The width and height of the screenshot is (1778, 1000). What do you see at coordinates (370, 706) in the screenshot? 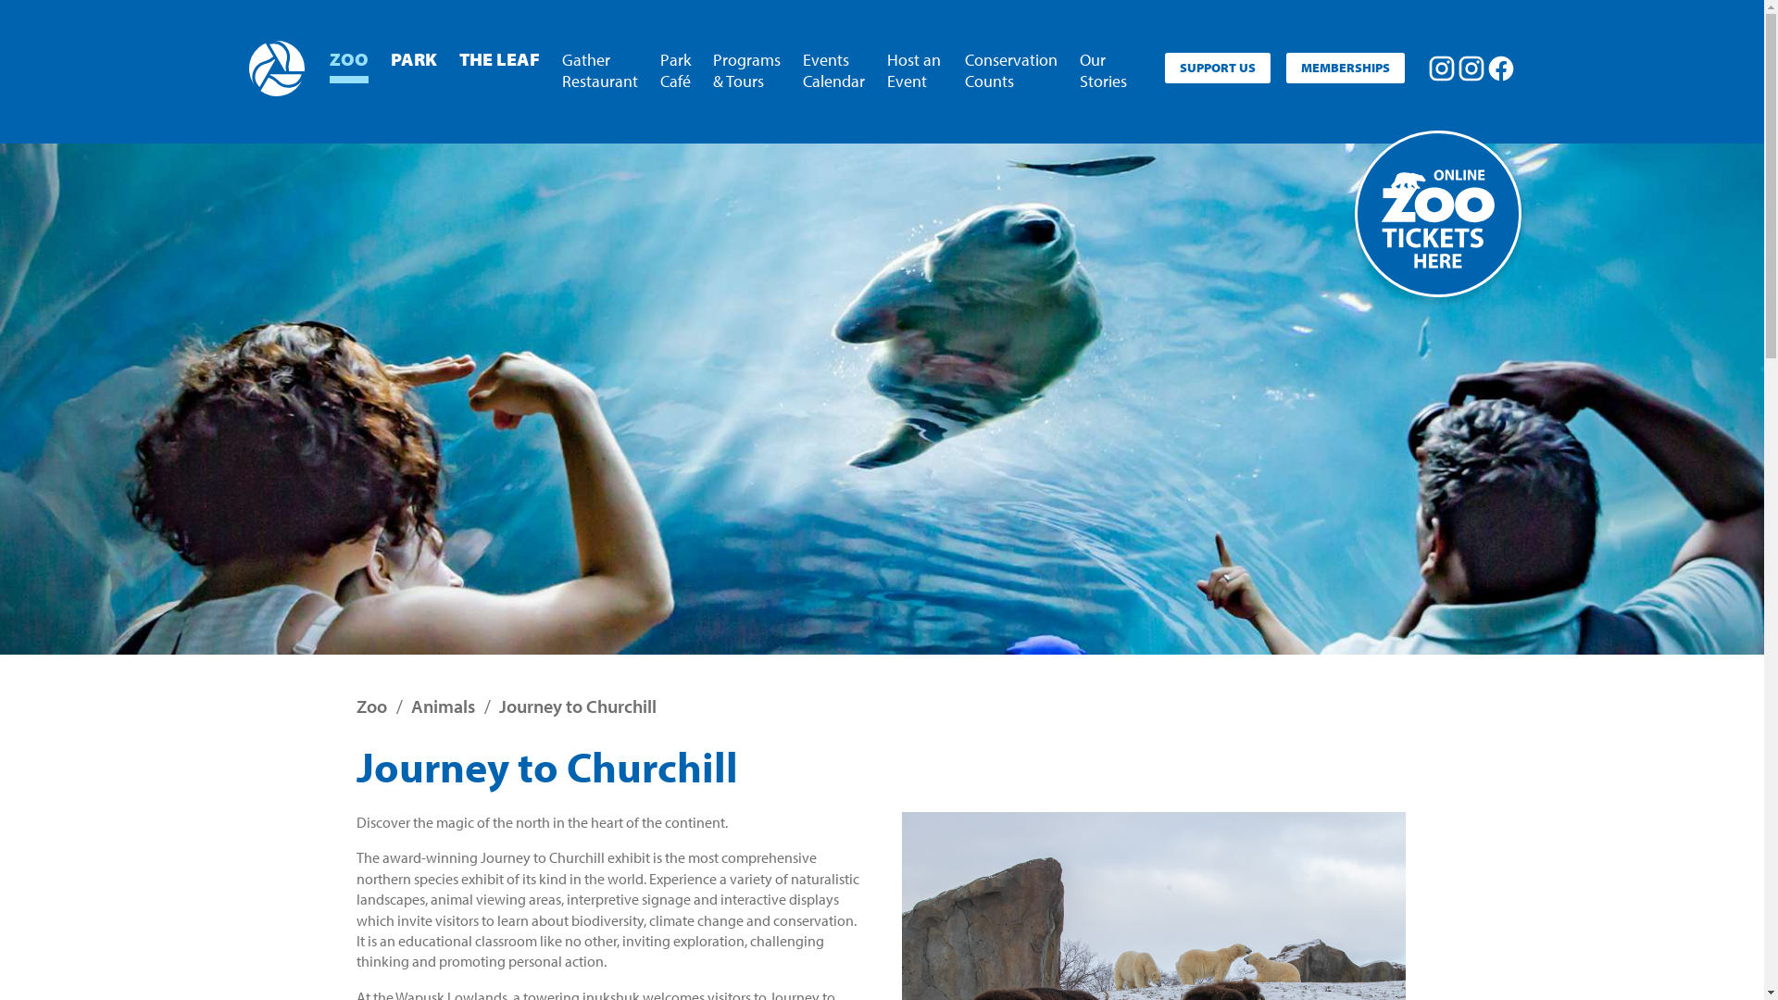
I see `Zoo` at bounding box center [370, 706].